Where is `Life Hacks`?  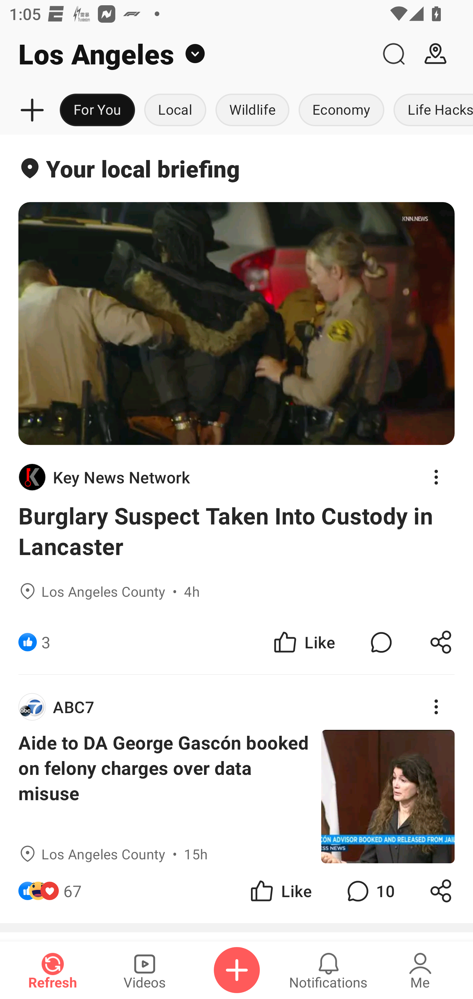 Life Hacks is located at coordinates (431, 110).